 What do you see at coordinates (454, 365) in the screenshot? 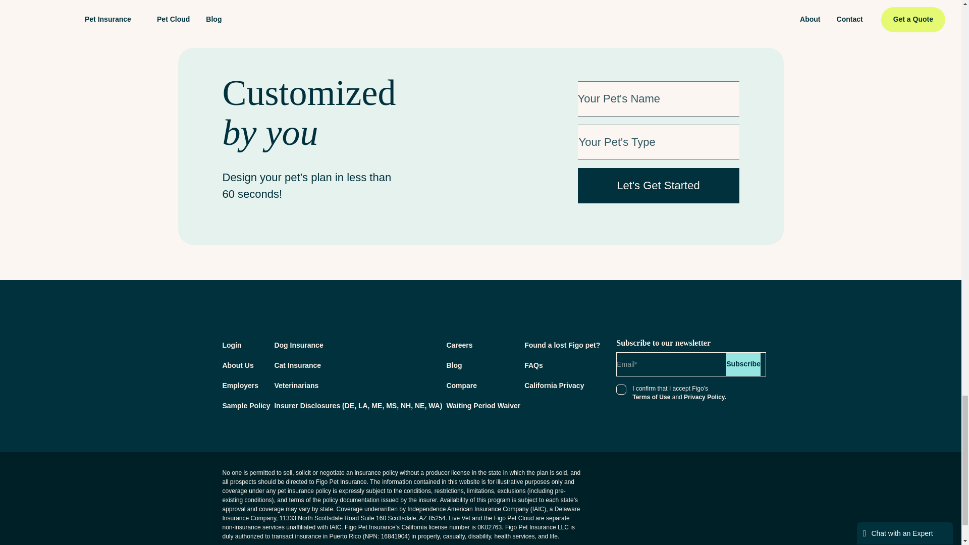
I see `Blog` at bounding box center [454, 365].